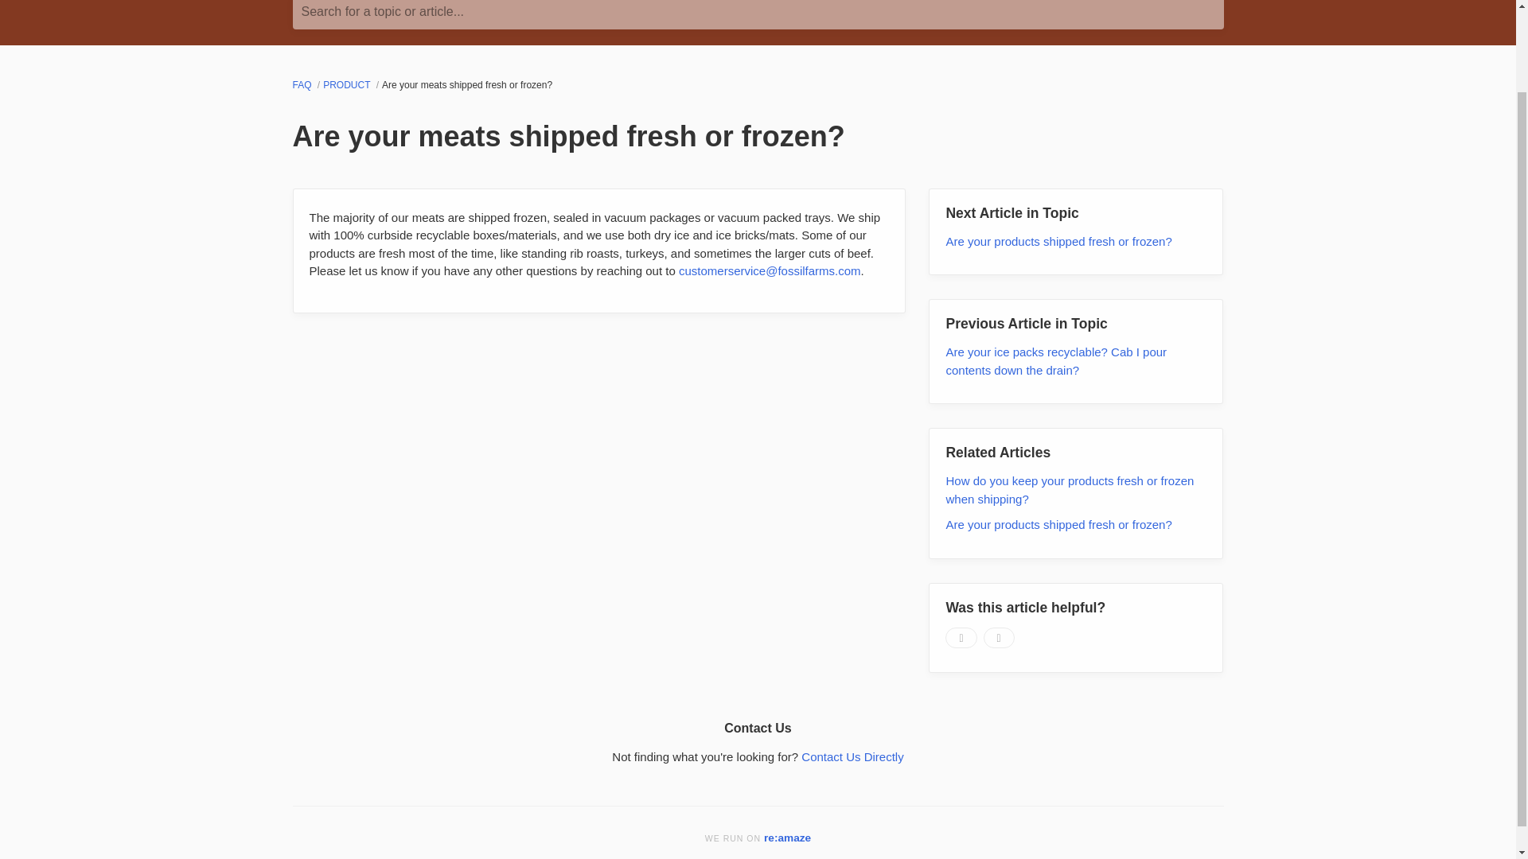 Image resolution: width=1528 pixels, height=859 pixels. What do you see at coordinates (1070, 490) in the screenshot?
I see `How do you keep your products fresh or frozen when shipping?` at bounding box center [1070, 490].